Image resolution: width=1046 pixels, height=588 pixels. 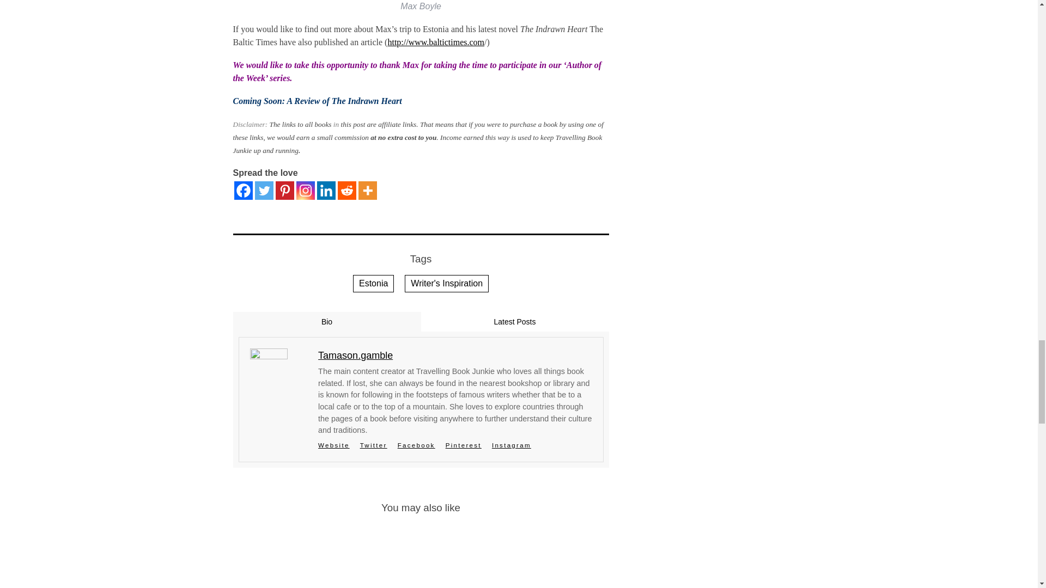 I want to click on Reddit, so click(x=347, y=191).